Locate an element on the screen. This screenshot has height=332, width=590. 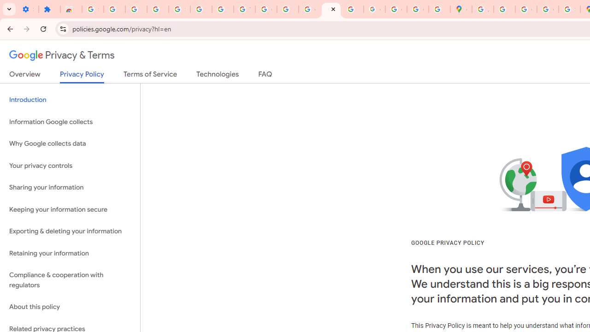
Learn how to find your photos - Google Photos Help is located at coordinates (136, 9).